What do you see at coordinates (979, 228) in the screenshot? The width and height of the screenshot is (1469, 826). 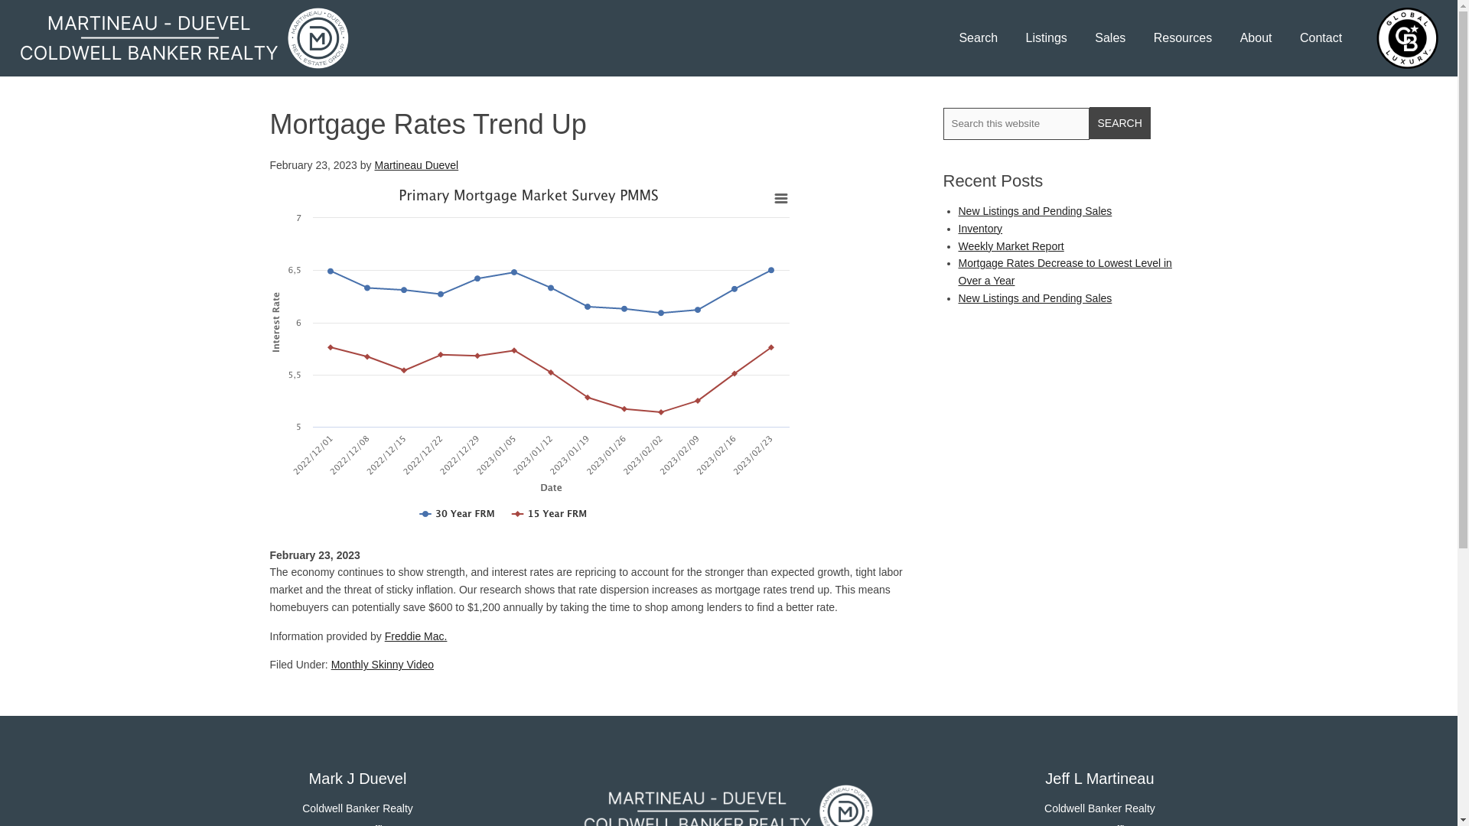 I see `Inventory` at bounding box center [979, 228].